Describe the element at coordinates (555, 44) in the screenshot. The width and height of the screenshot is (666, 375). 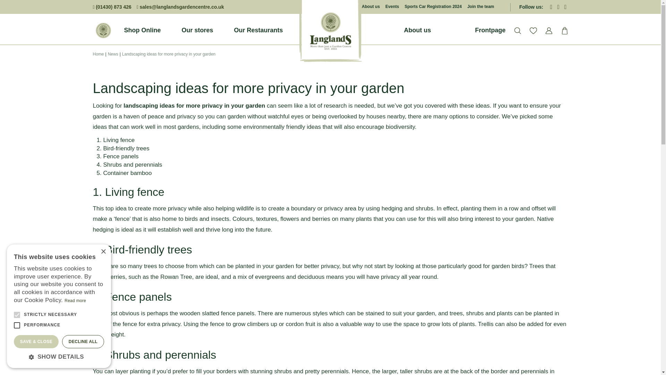
I see `Search` at that location.